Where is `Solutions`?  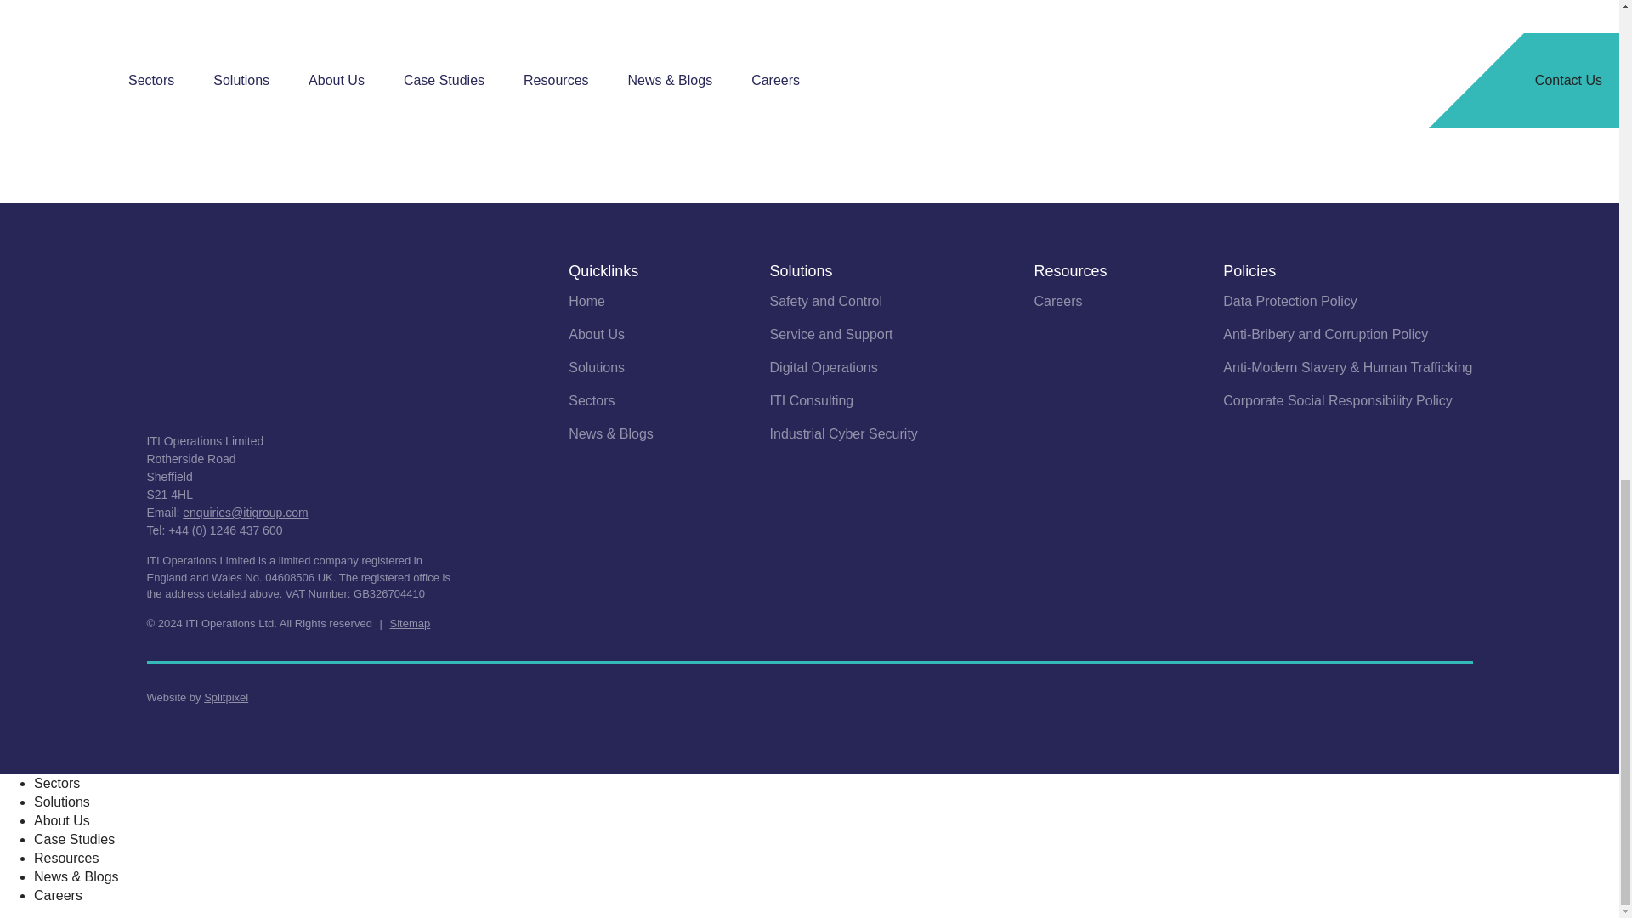 Solutions is located at coordinates (597, 370).